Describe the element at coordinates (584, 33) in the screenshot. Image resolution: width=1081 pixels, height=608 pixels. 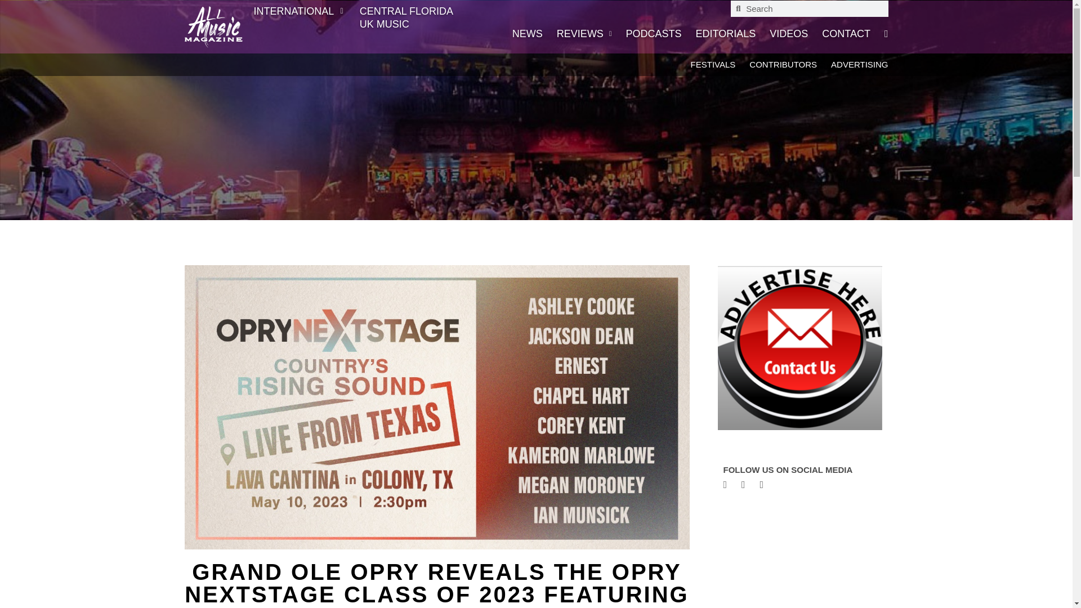
I see `REVIEWS` at that location.